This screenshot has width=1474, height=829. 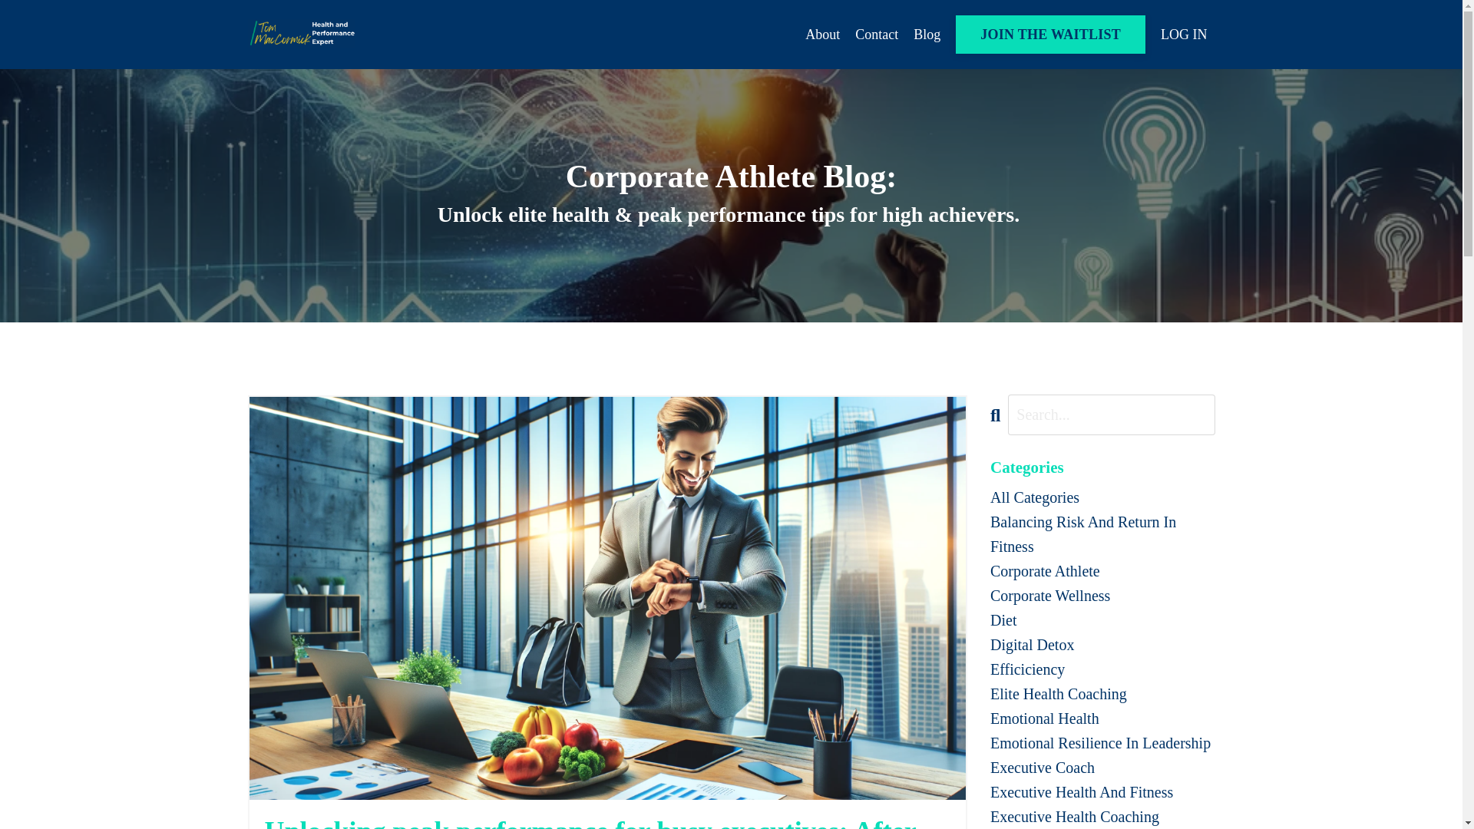 What do you see at coordinates (1102, 620) in the screenshot?
I see `Diet` at bounding box center [1102, 620].